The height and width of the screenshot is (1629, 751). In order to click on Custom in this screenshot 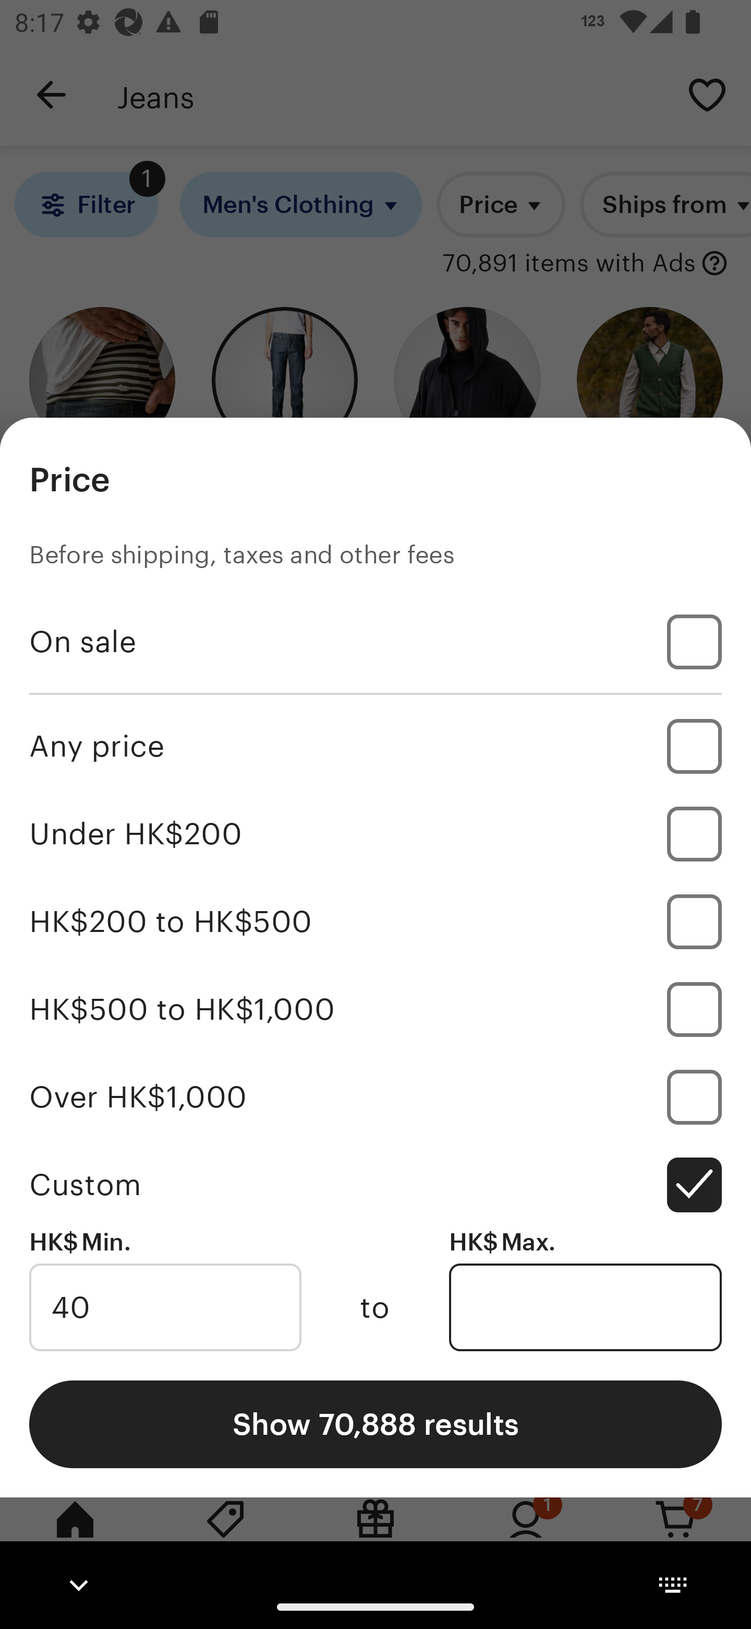, I will do `click(375, 1184)`.